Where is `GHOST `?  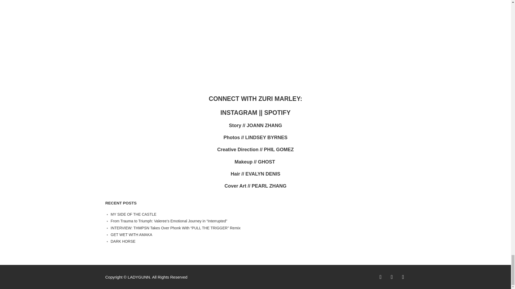
GHOST  is located at coordinates (267, 162).